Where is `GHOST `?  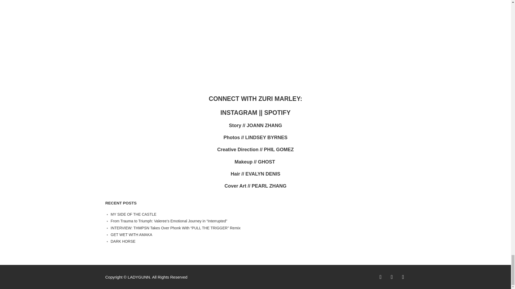
GHOST  is located at coordinates (267, 162).